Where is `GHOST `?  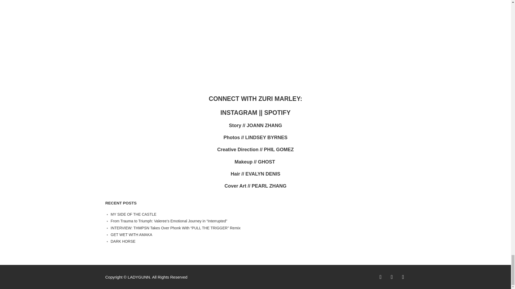
GHOST  is located at coordinates (267, 162).